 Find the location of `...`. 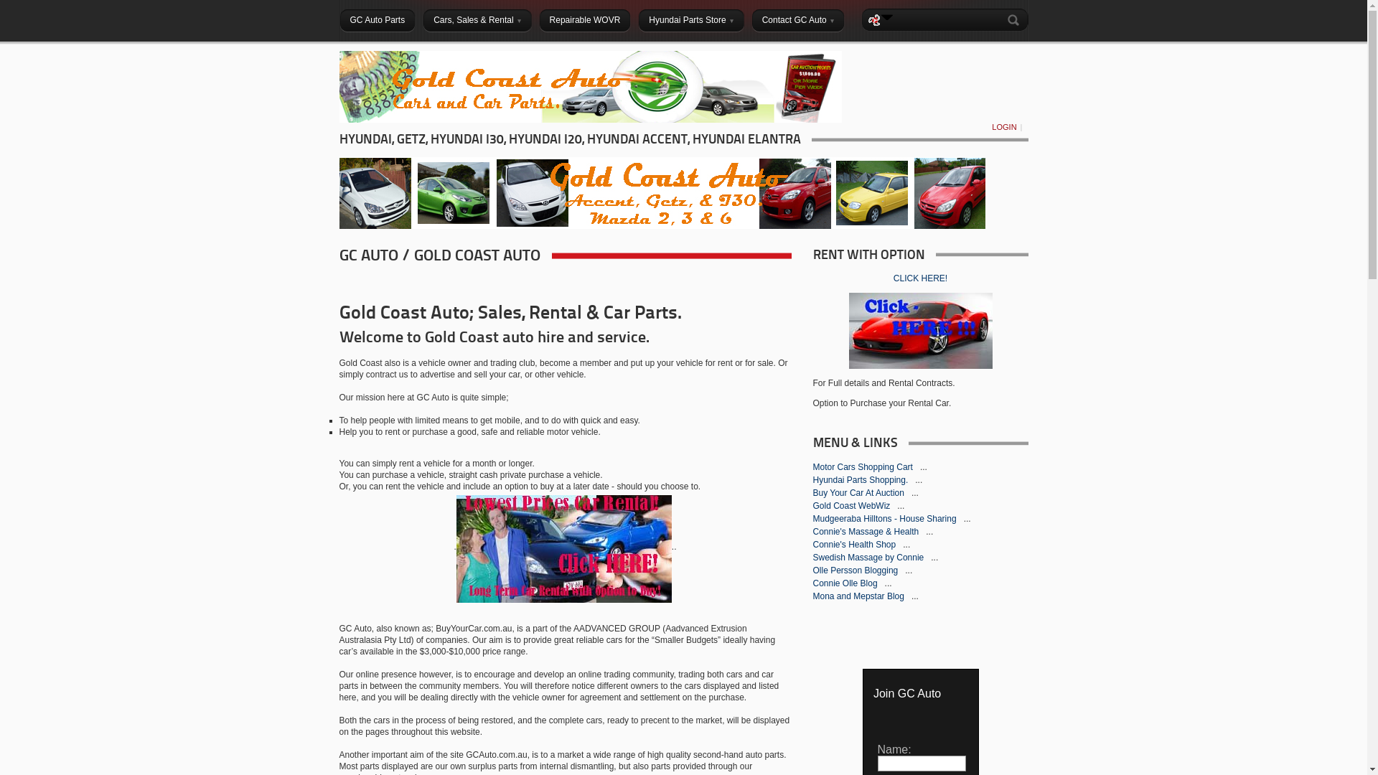

... is located at coordinates (924, 467).